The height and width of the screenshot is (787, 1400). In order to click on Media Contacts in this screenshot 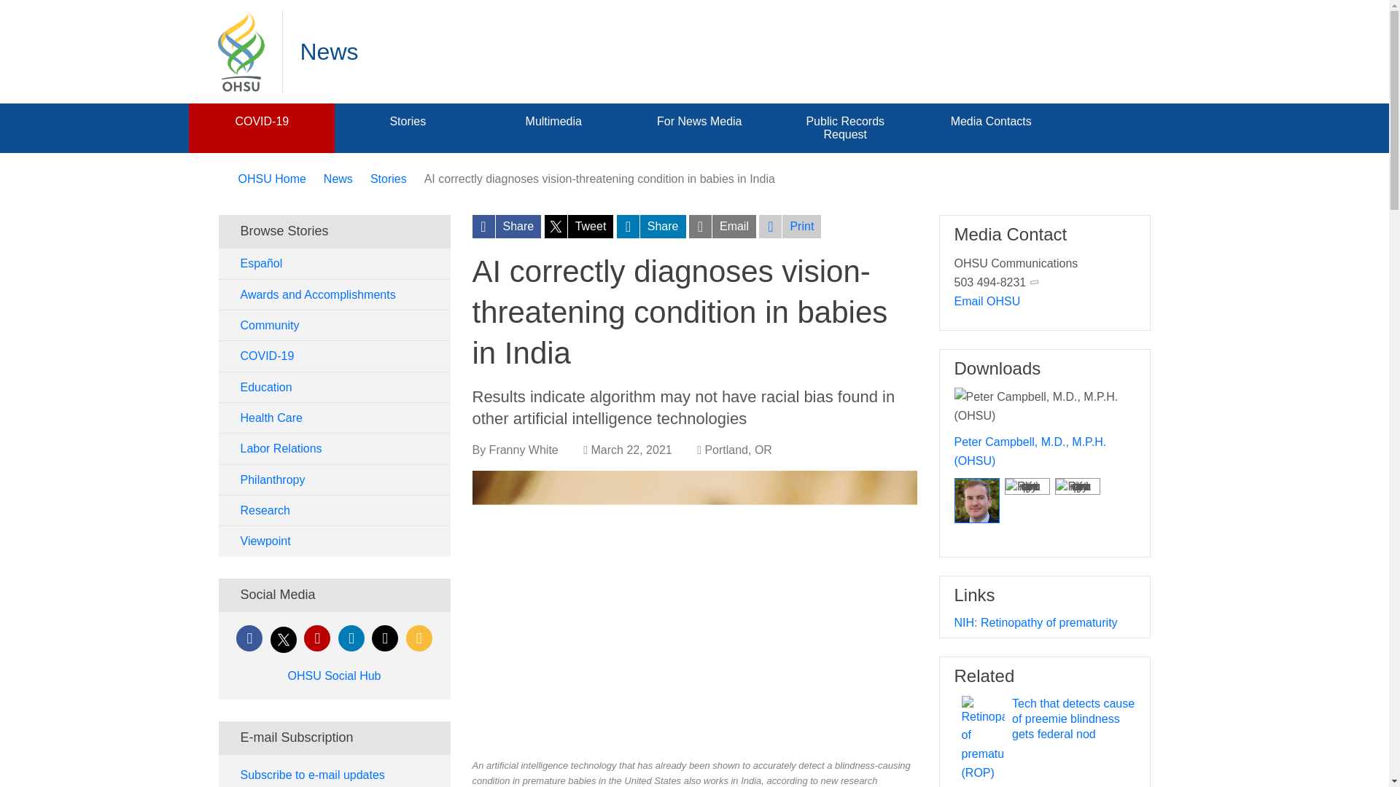, I will do `click(991, 121)`.